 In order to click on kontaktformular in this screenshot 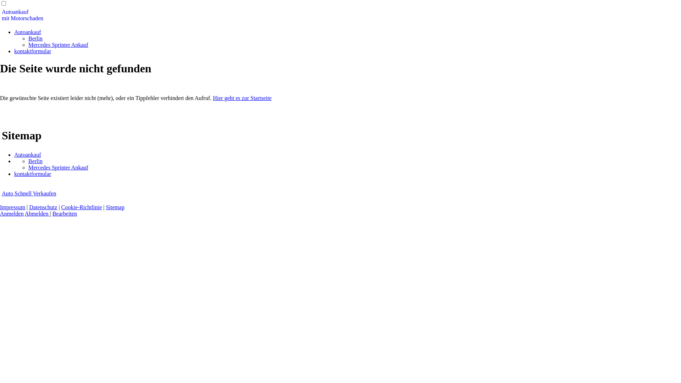, I will do `click(33, 51)`.